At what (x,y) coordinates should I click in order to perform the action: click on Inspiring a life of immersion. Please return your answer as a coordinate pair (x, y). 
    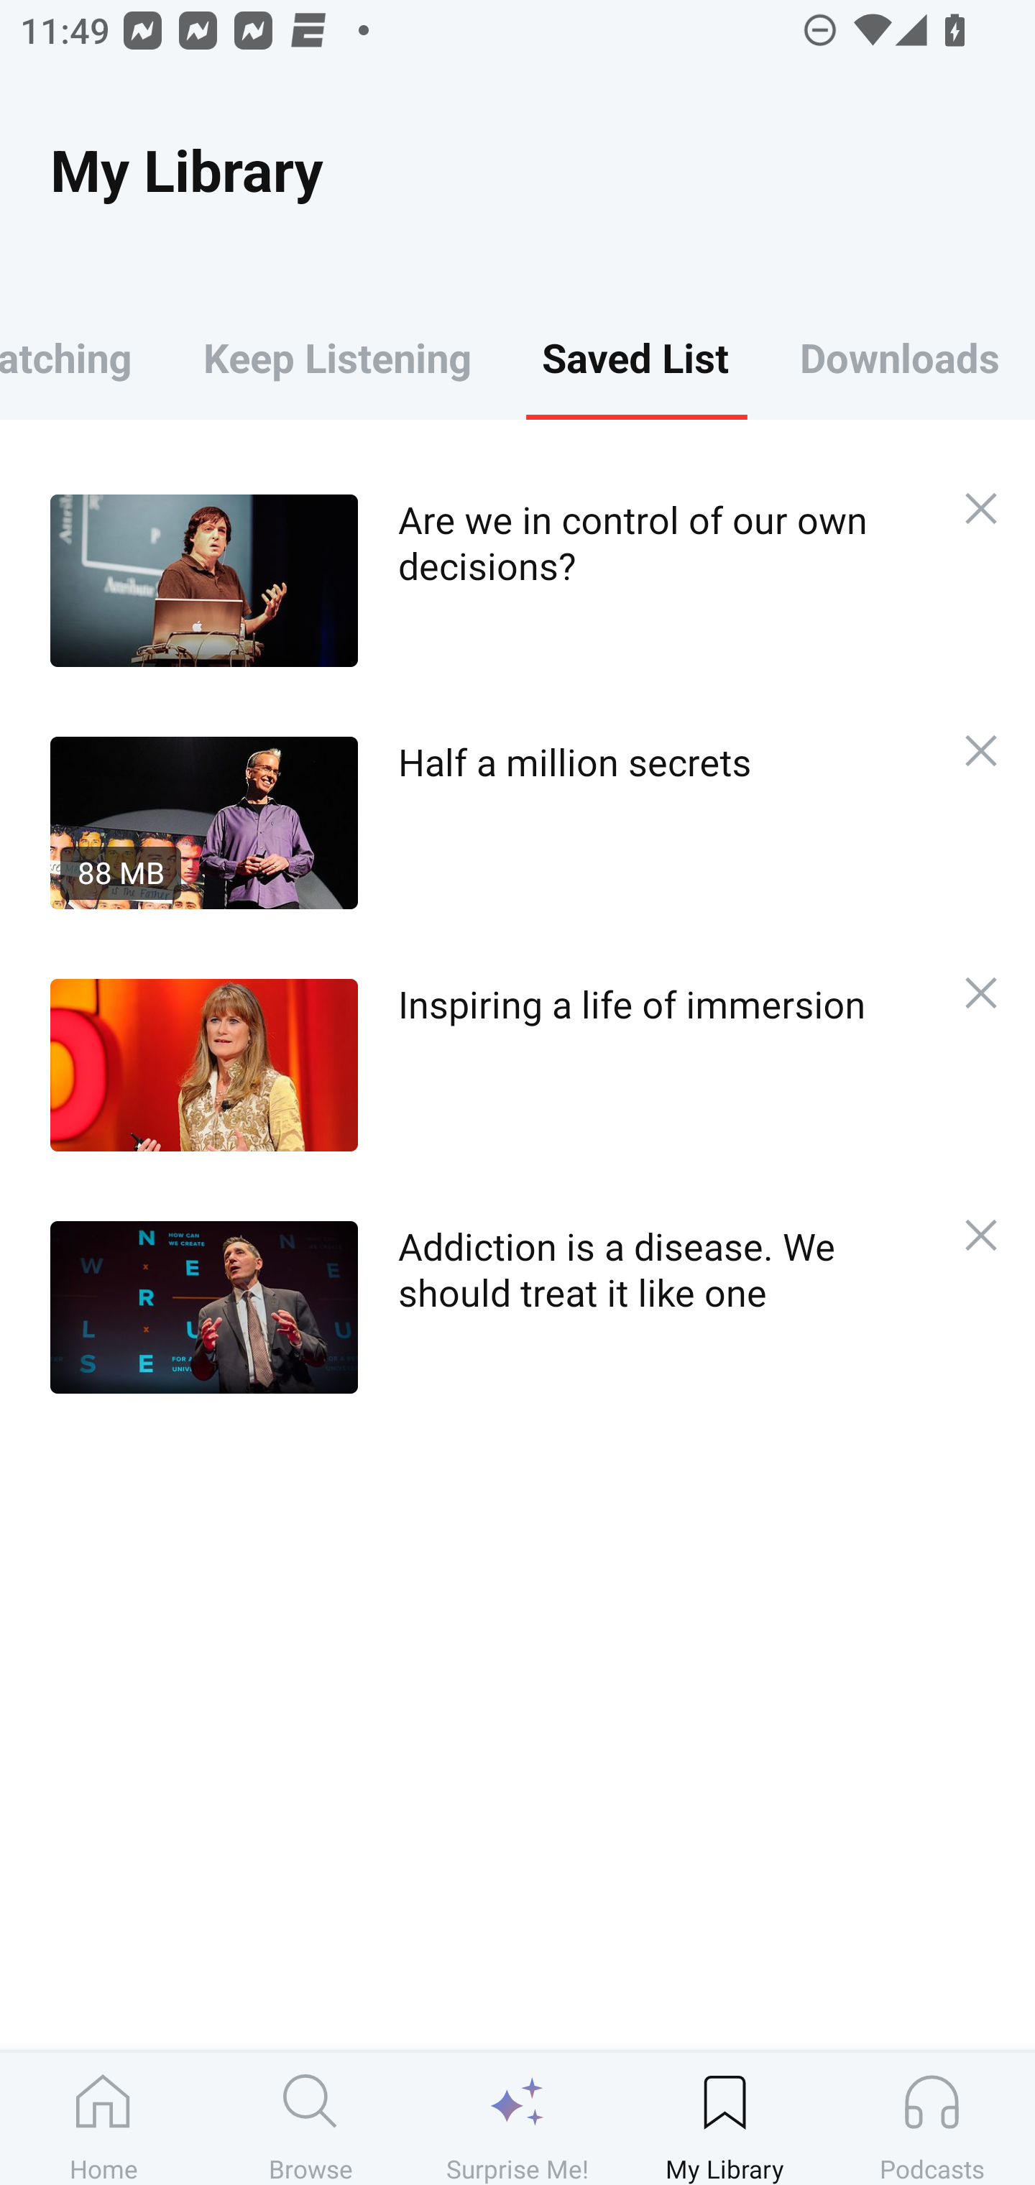
    Looking at the image, I should click on (492, 1065).